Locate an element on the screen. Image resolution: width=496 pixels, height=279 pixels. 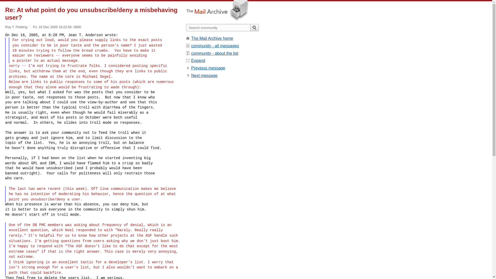
community - about the list is located at coordinates (214, 53).